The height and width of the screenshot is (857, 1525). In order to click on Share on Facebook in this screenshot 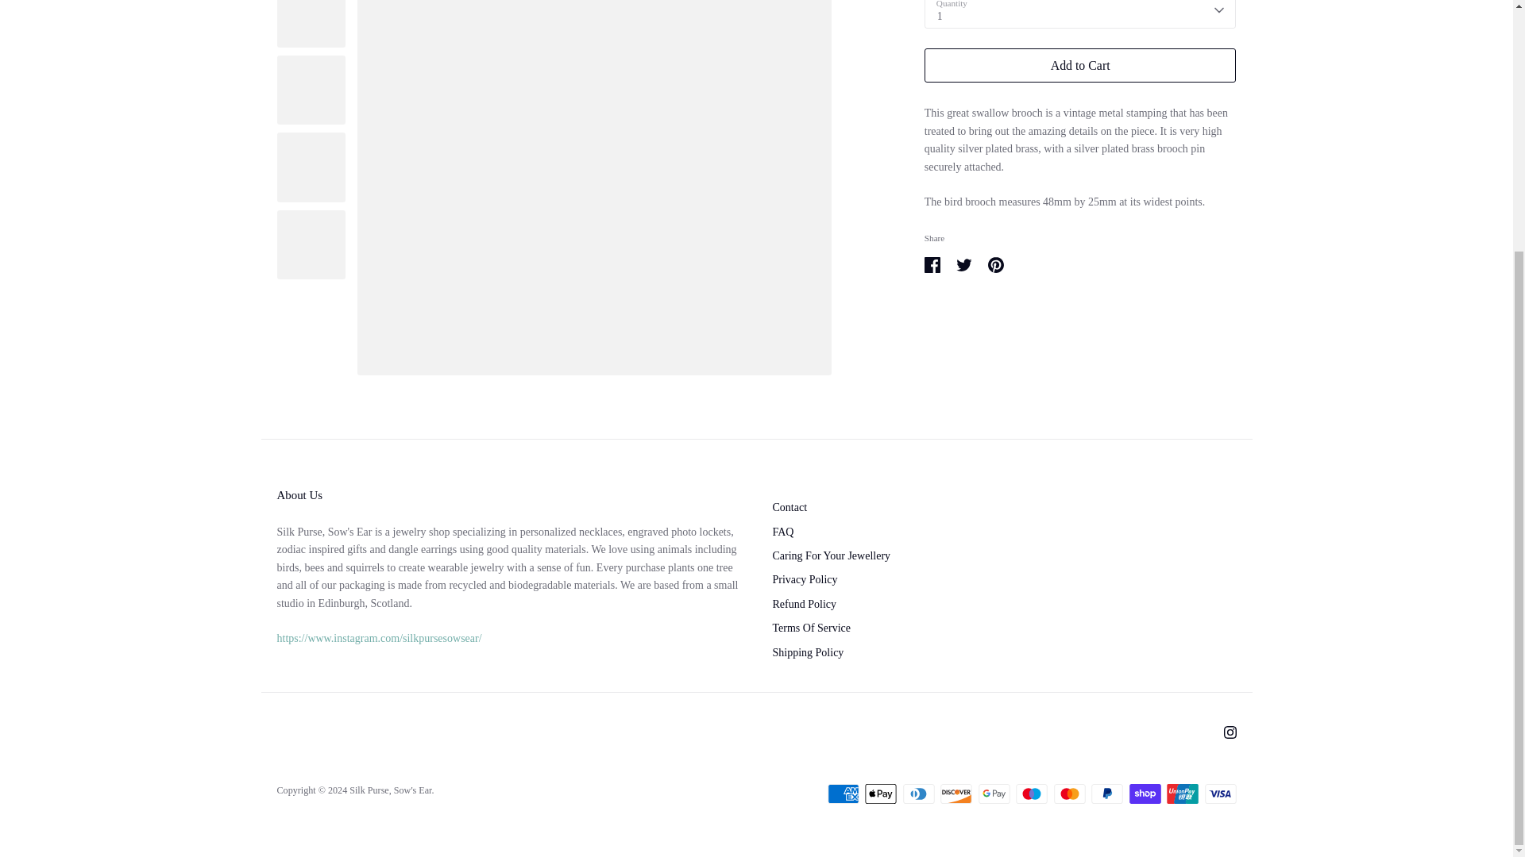, I will do `click(932, 265)`.